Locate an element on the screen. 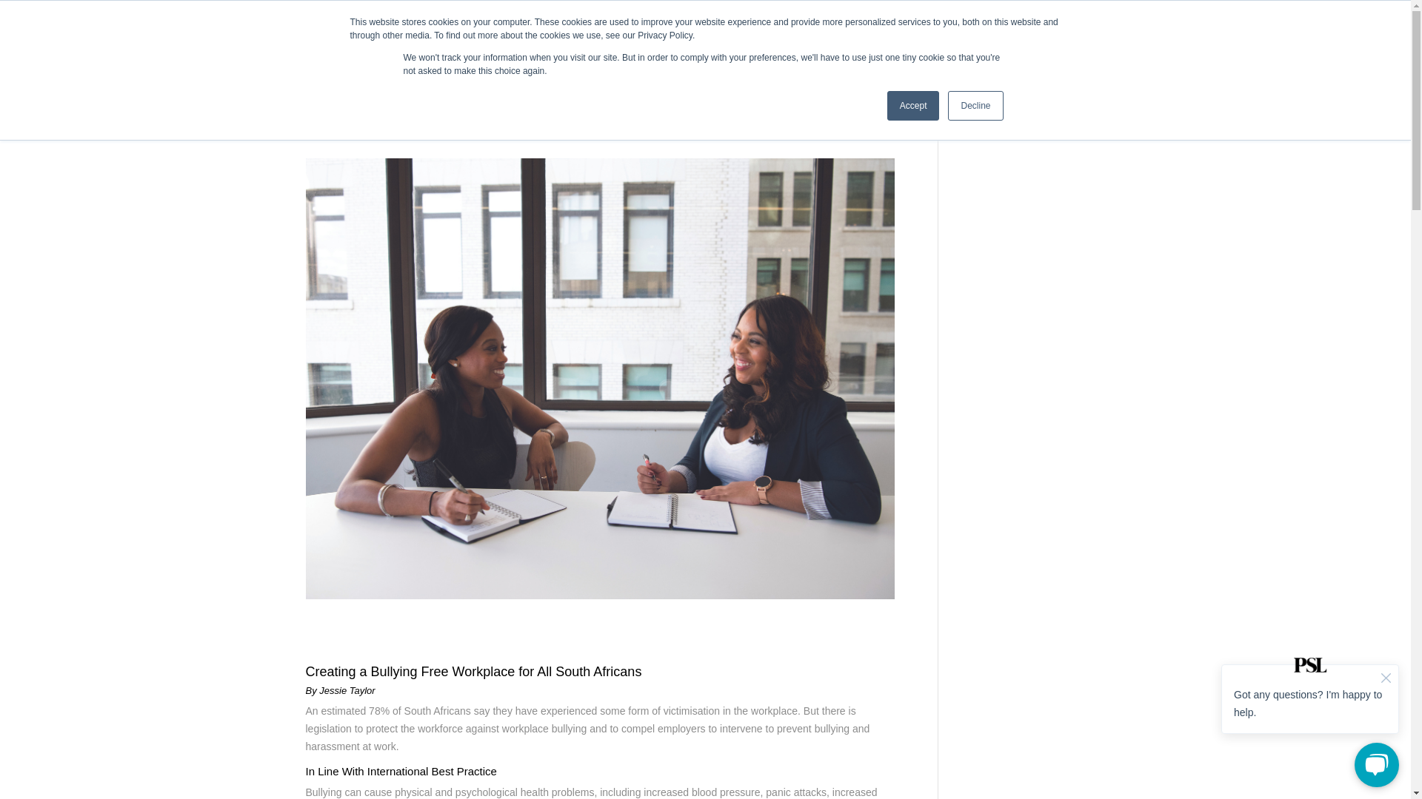 Image resolution: width=1422 pixels, height=799 pixels. Editions is located at coordinates (779, 39).